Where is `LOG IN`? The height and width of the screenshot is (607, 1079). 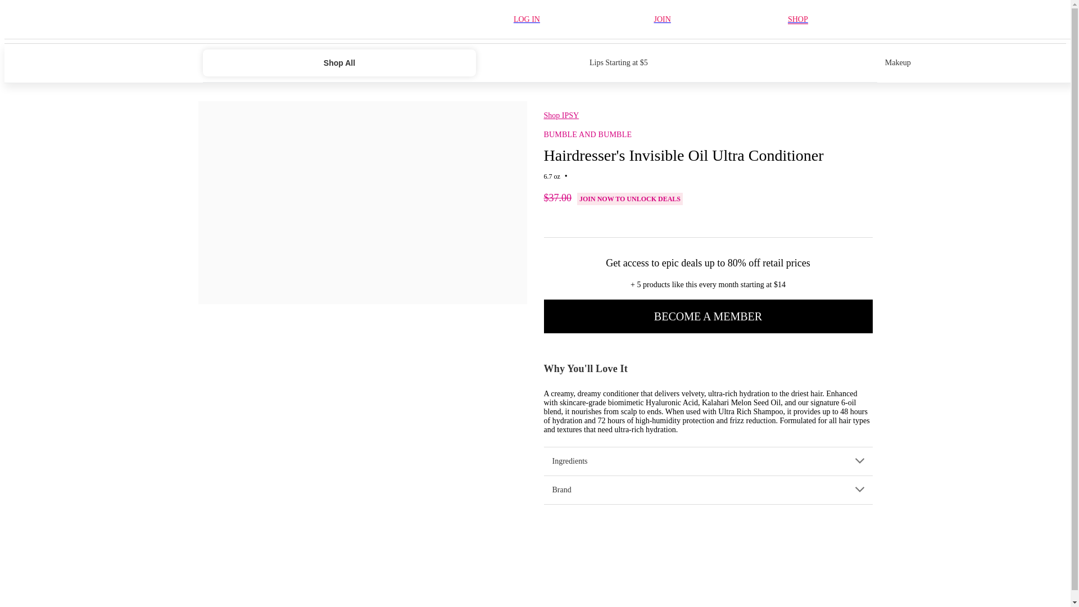
LOG IN is located at coordinates (527, 19).